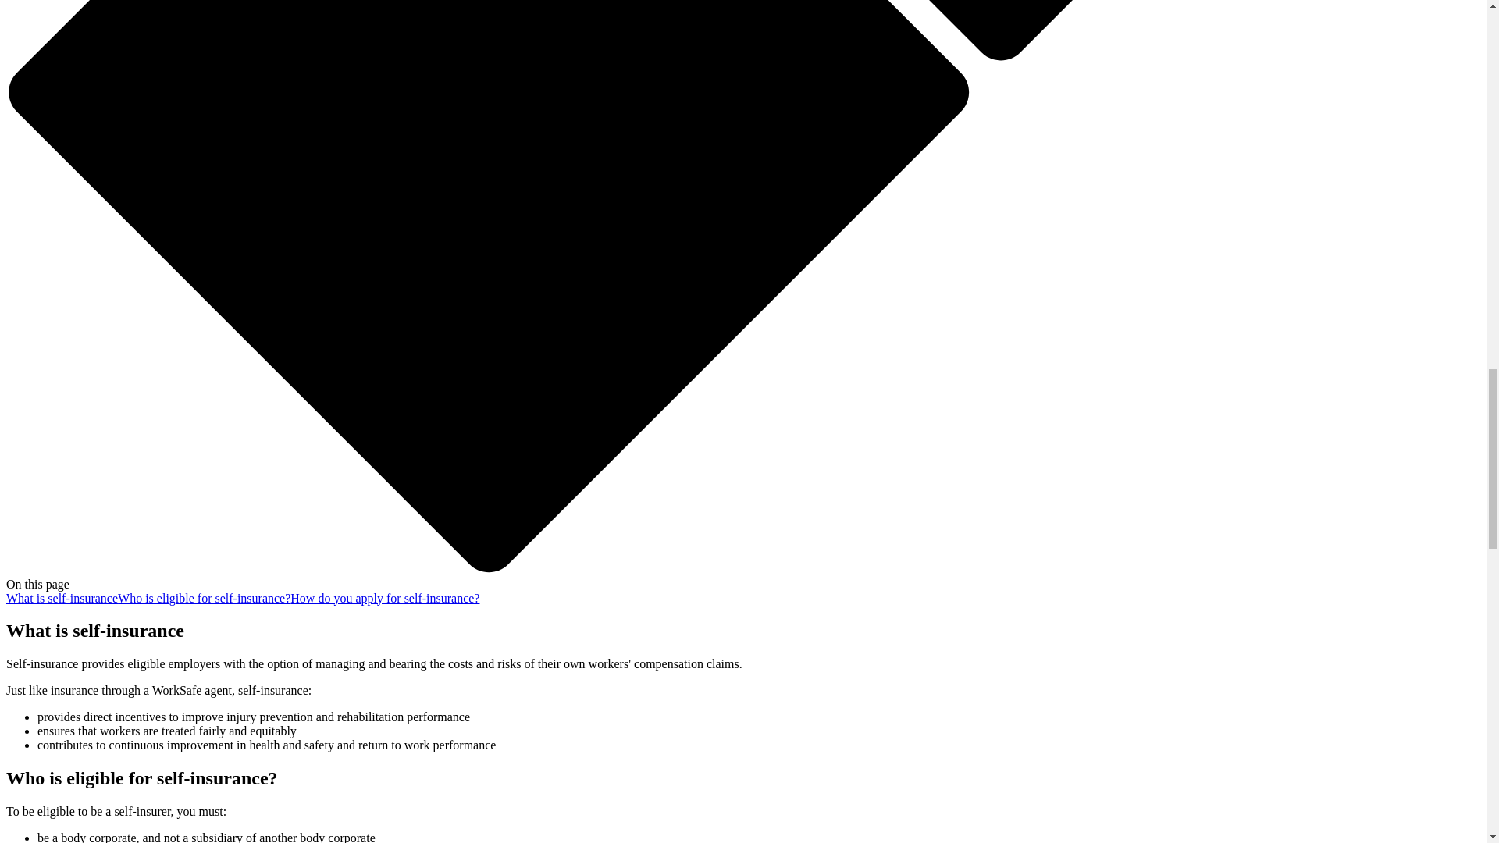 Image resolution: width=1499 pixels, height=843 pixels. What do you see at coordinates (385, 598) in the screenshot?
I see `How do you apply for self-insurance?` at bounding box center [385, 598].